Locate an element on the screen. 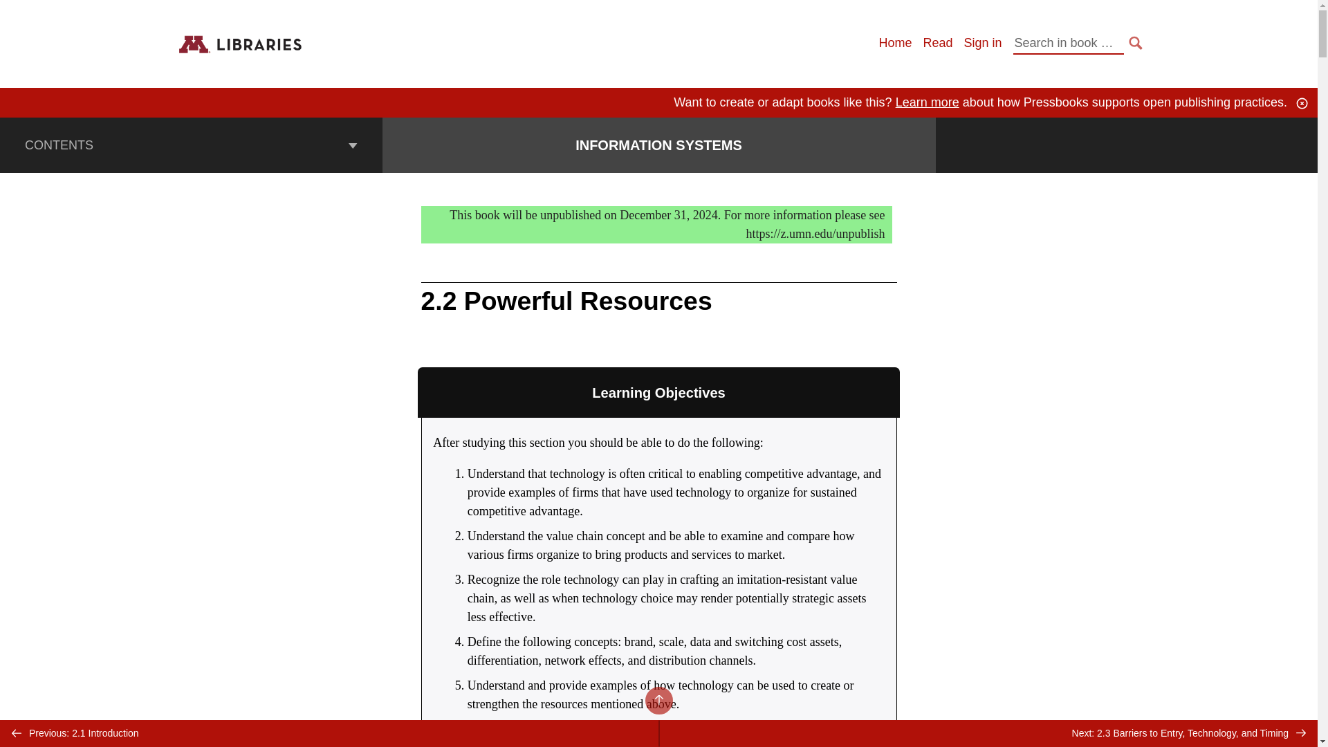  Read is located at coordinates (937, 43).